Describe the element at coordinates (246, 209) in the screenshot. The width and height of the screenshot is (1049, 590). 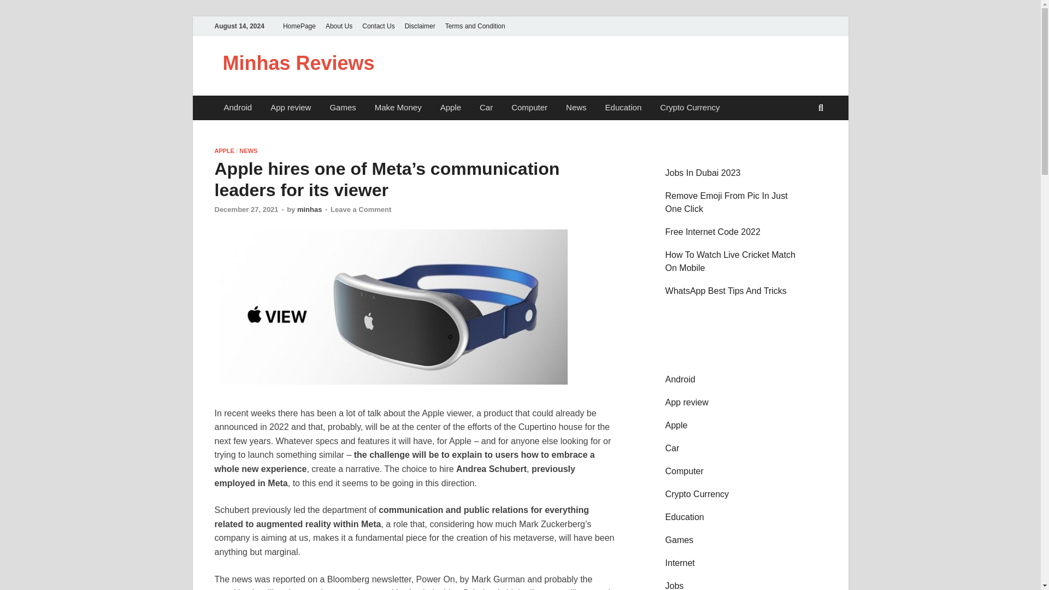
I see `December 27, 2021` at that location.